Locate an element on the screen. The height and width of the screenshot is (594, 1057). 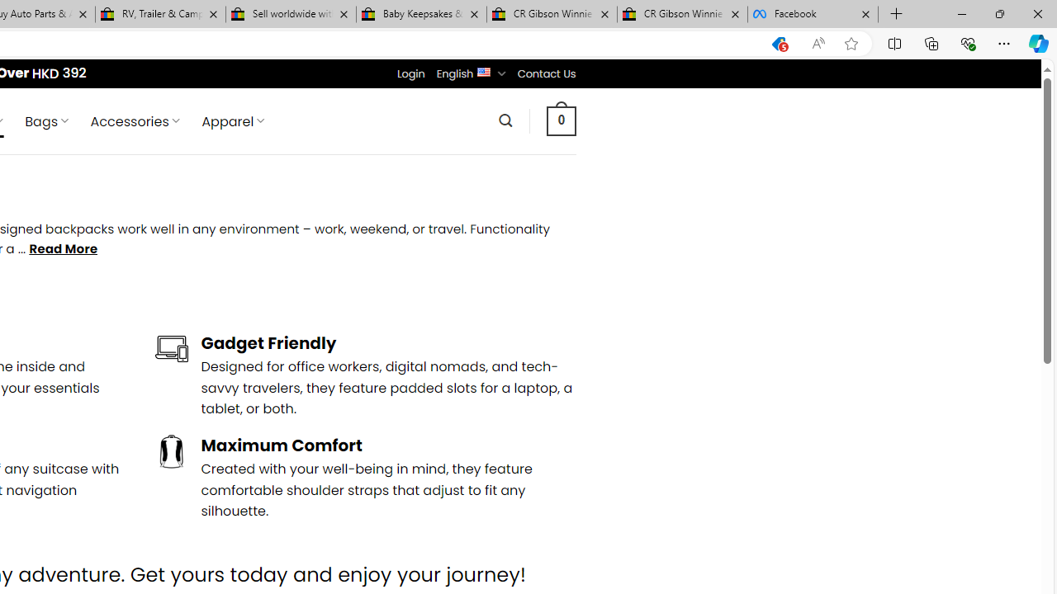
Login is located at coordinates (410, 73).